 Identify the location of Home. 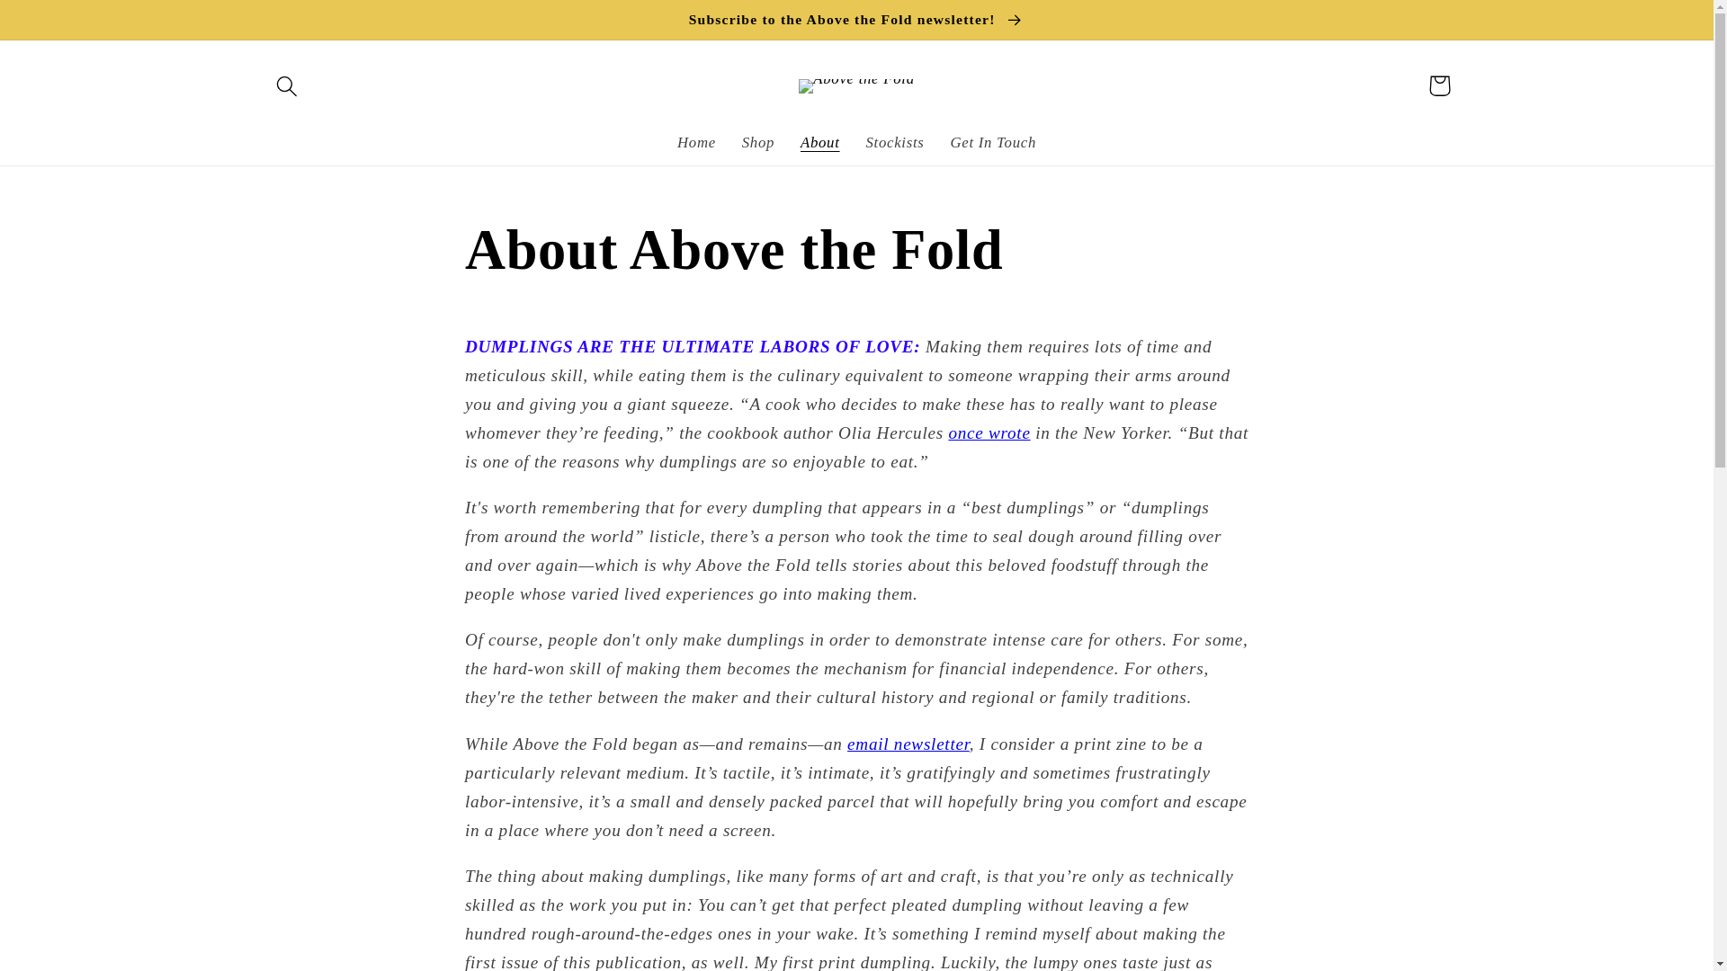
(696, 144).